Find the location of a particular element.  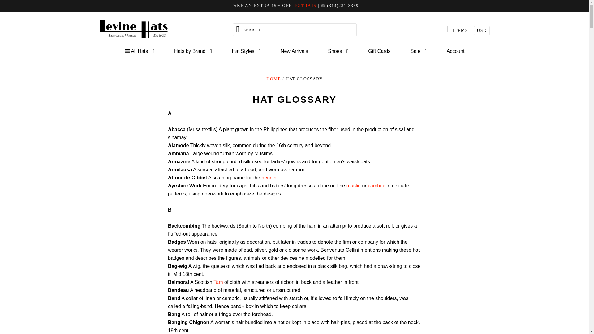

Hennin is located at coordinates (269, 178).